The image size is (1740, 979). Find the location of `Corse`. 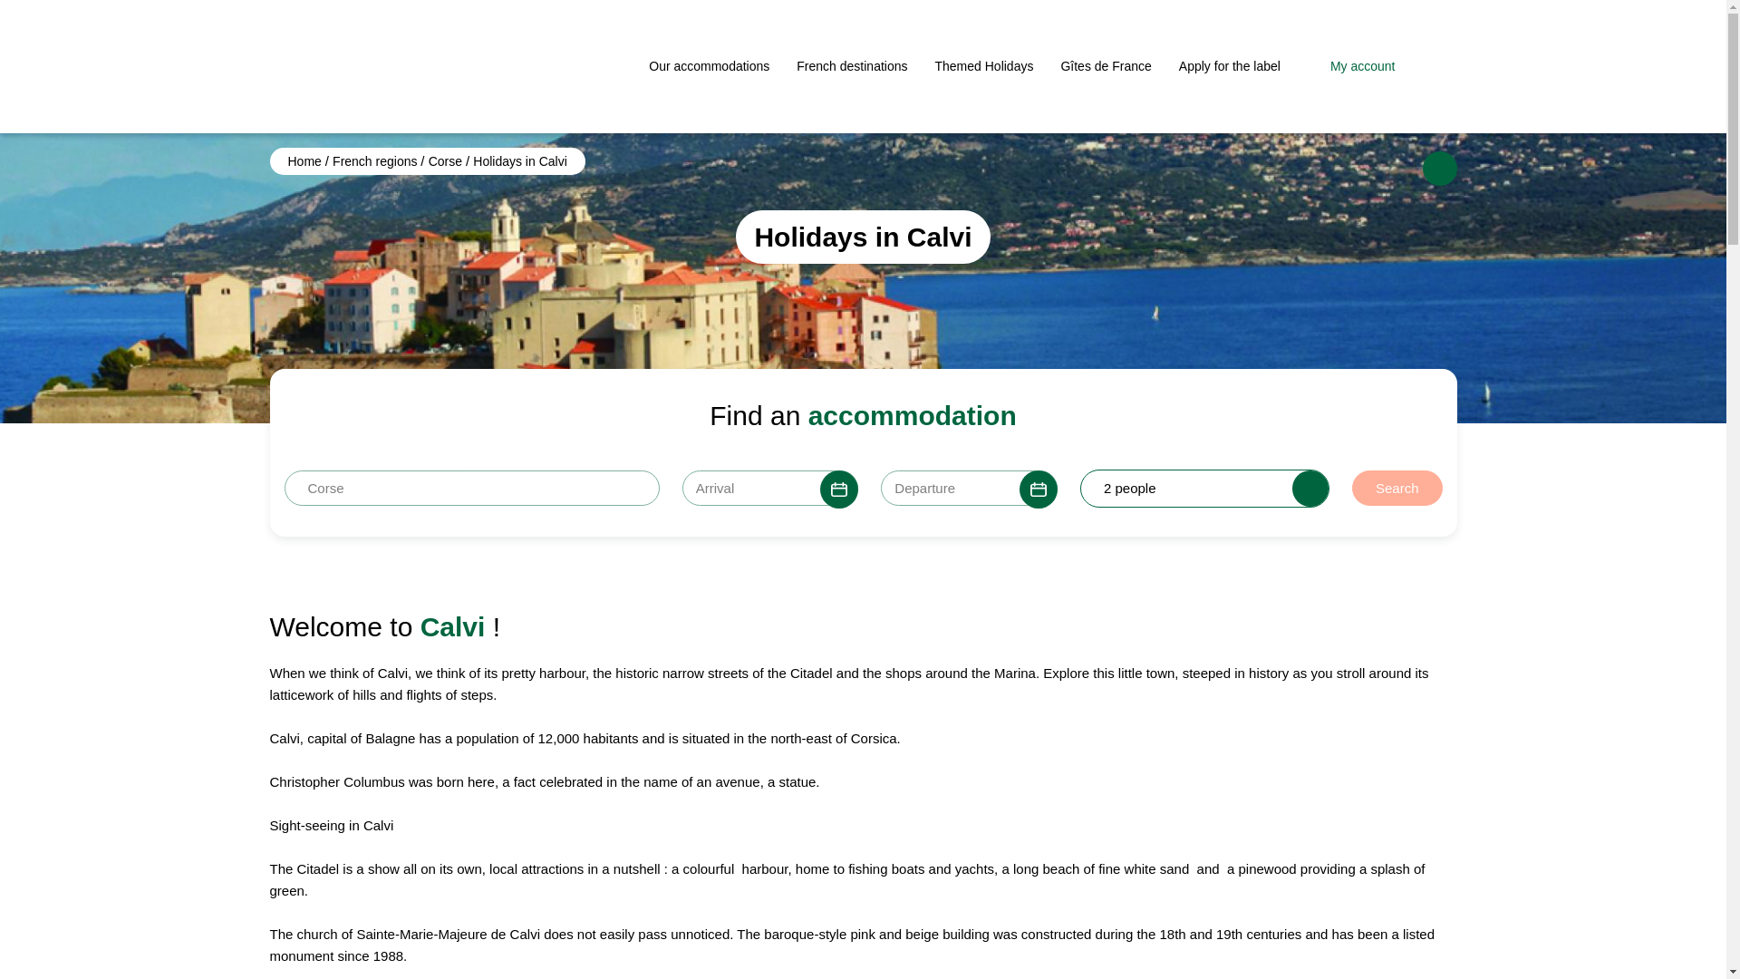

Corse is located at coordinates (447, 160).